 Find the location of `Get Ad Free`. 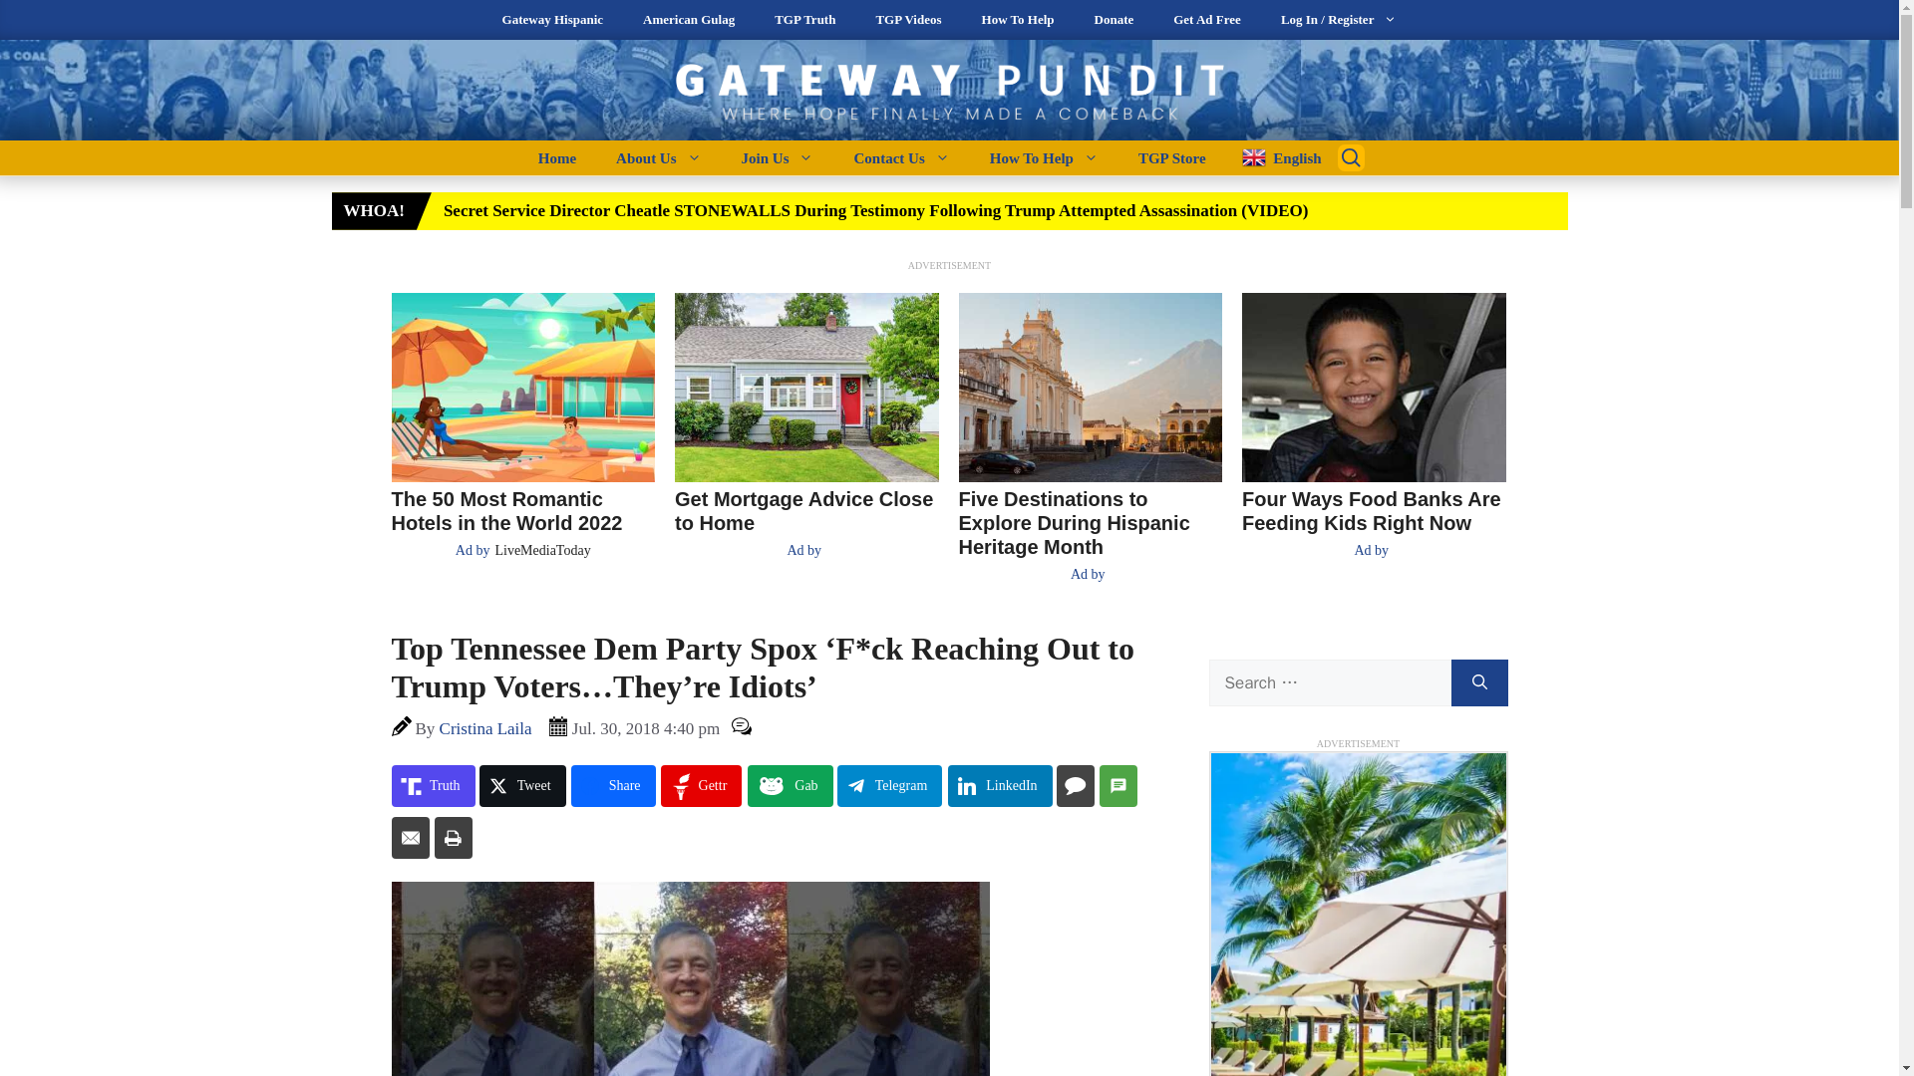

Get Ad Free is located at coordinates (1207, 20).